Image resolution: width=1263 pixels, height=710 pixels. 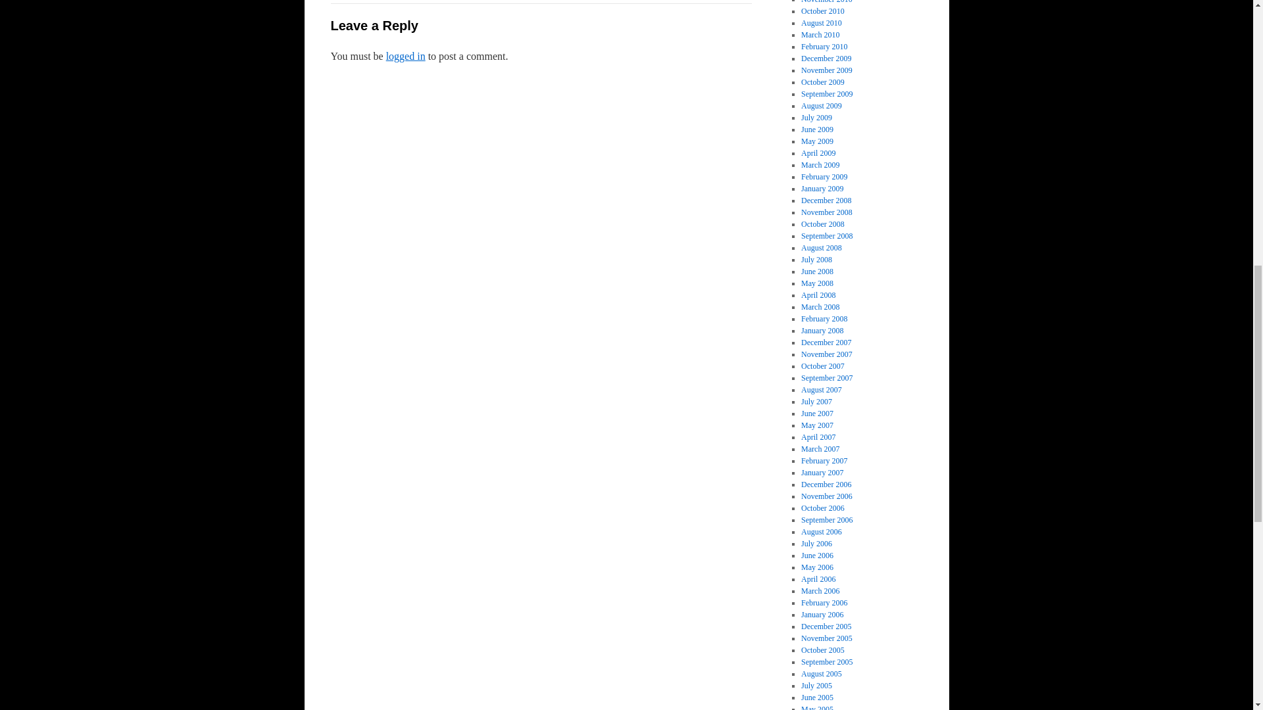 I want to click on logged in, so click(x=406, y=55).